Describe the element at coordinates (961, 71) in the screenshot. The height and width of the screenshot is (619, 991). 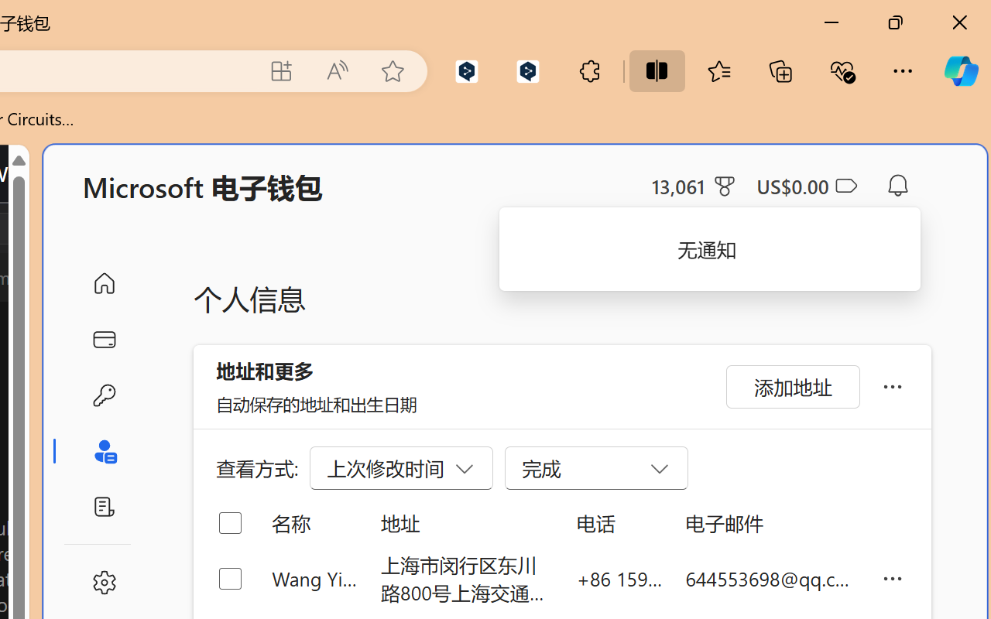
I see `Copilot (Ctrl+Shift+.)` at that location.